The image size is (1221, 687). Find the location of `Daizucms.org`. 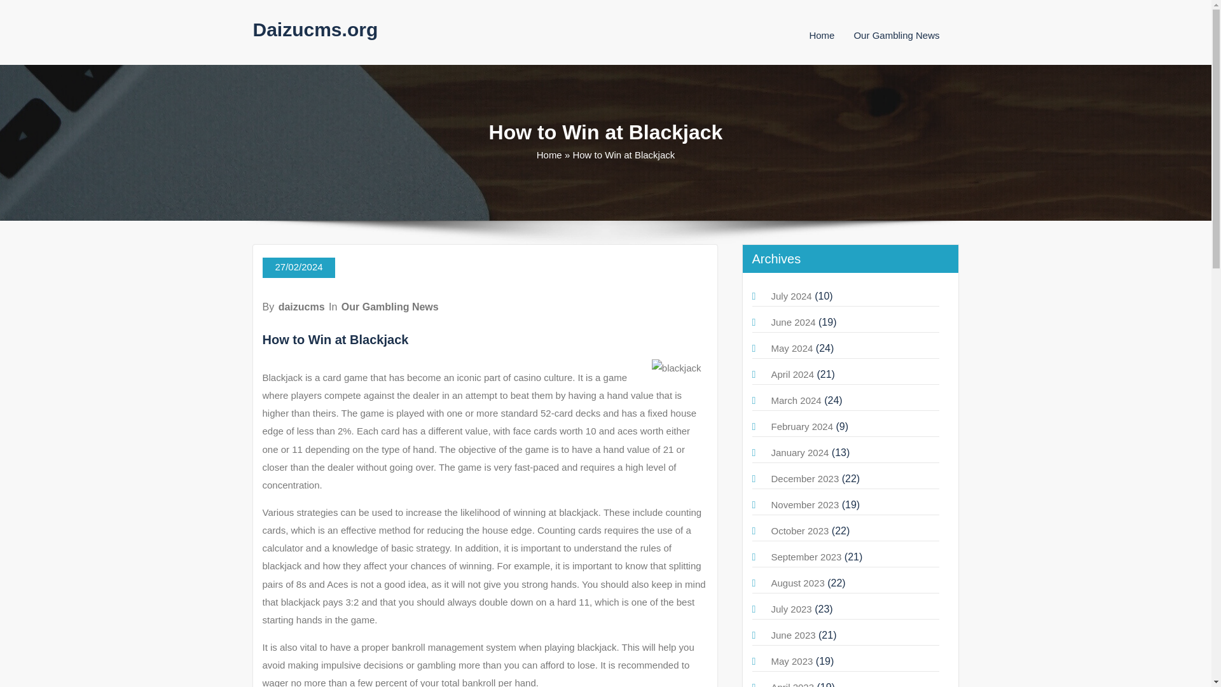

Daizucms.org is located at coordinates (315, 29).